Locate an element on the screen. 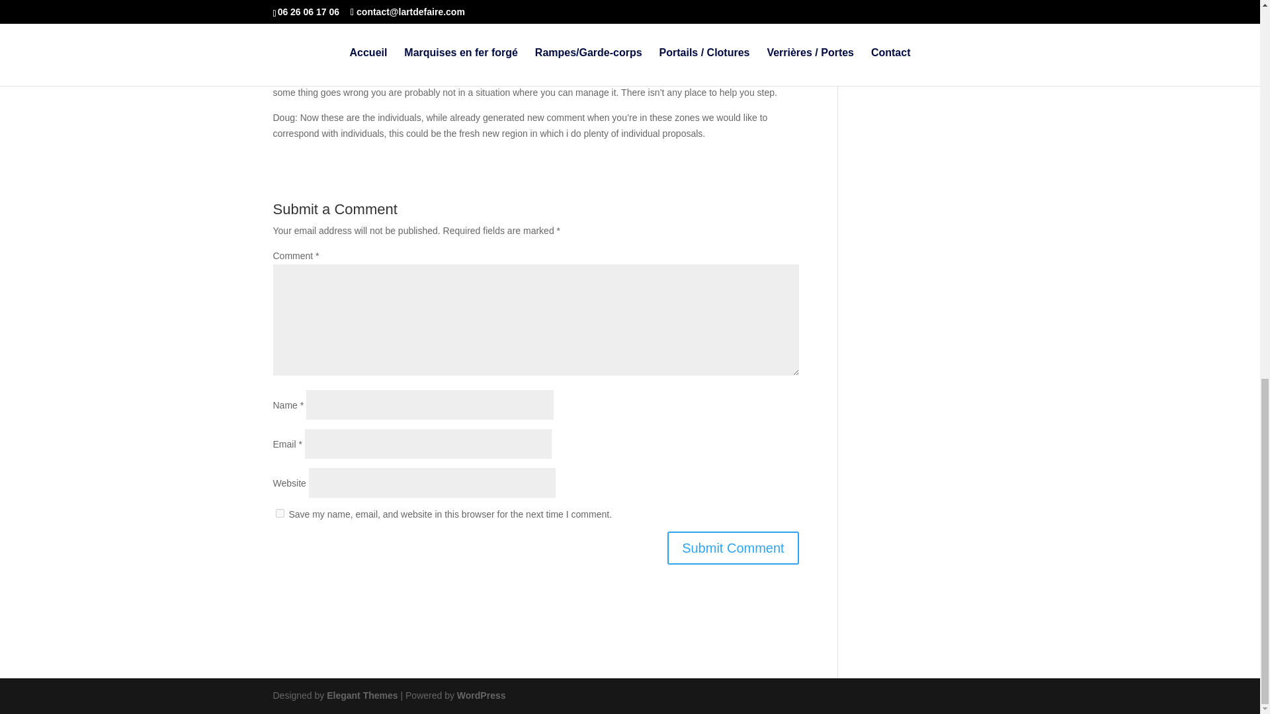 This screenshot has height=714, width=1270. WordPress is located at coordinates (482, 695).